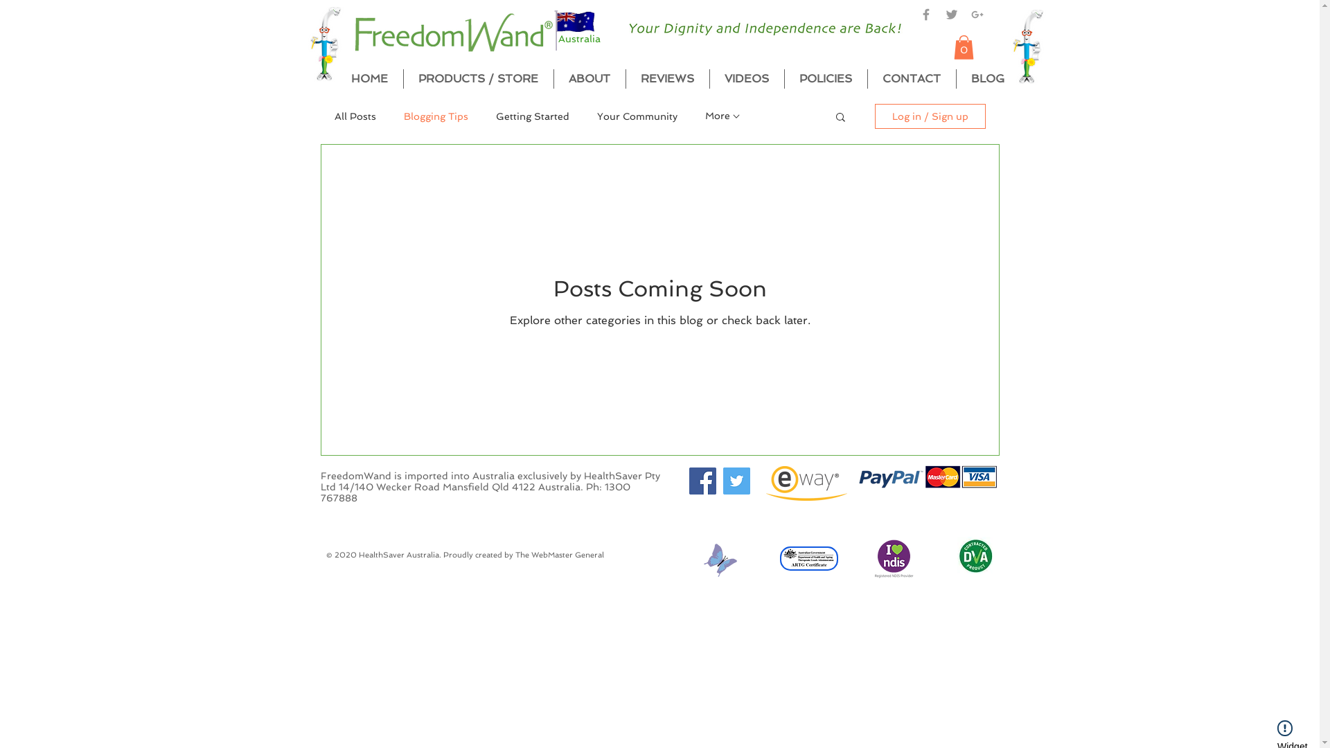 The height and width of the screenshot is (748, 1330). What do you see at coordinates (590, 79) in the screenshot?
I see `ABOUT` at bounding box center [590, 79].